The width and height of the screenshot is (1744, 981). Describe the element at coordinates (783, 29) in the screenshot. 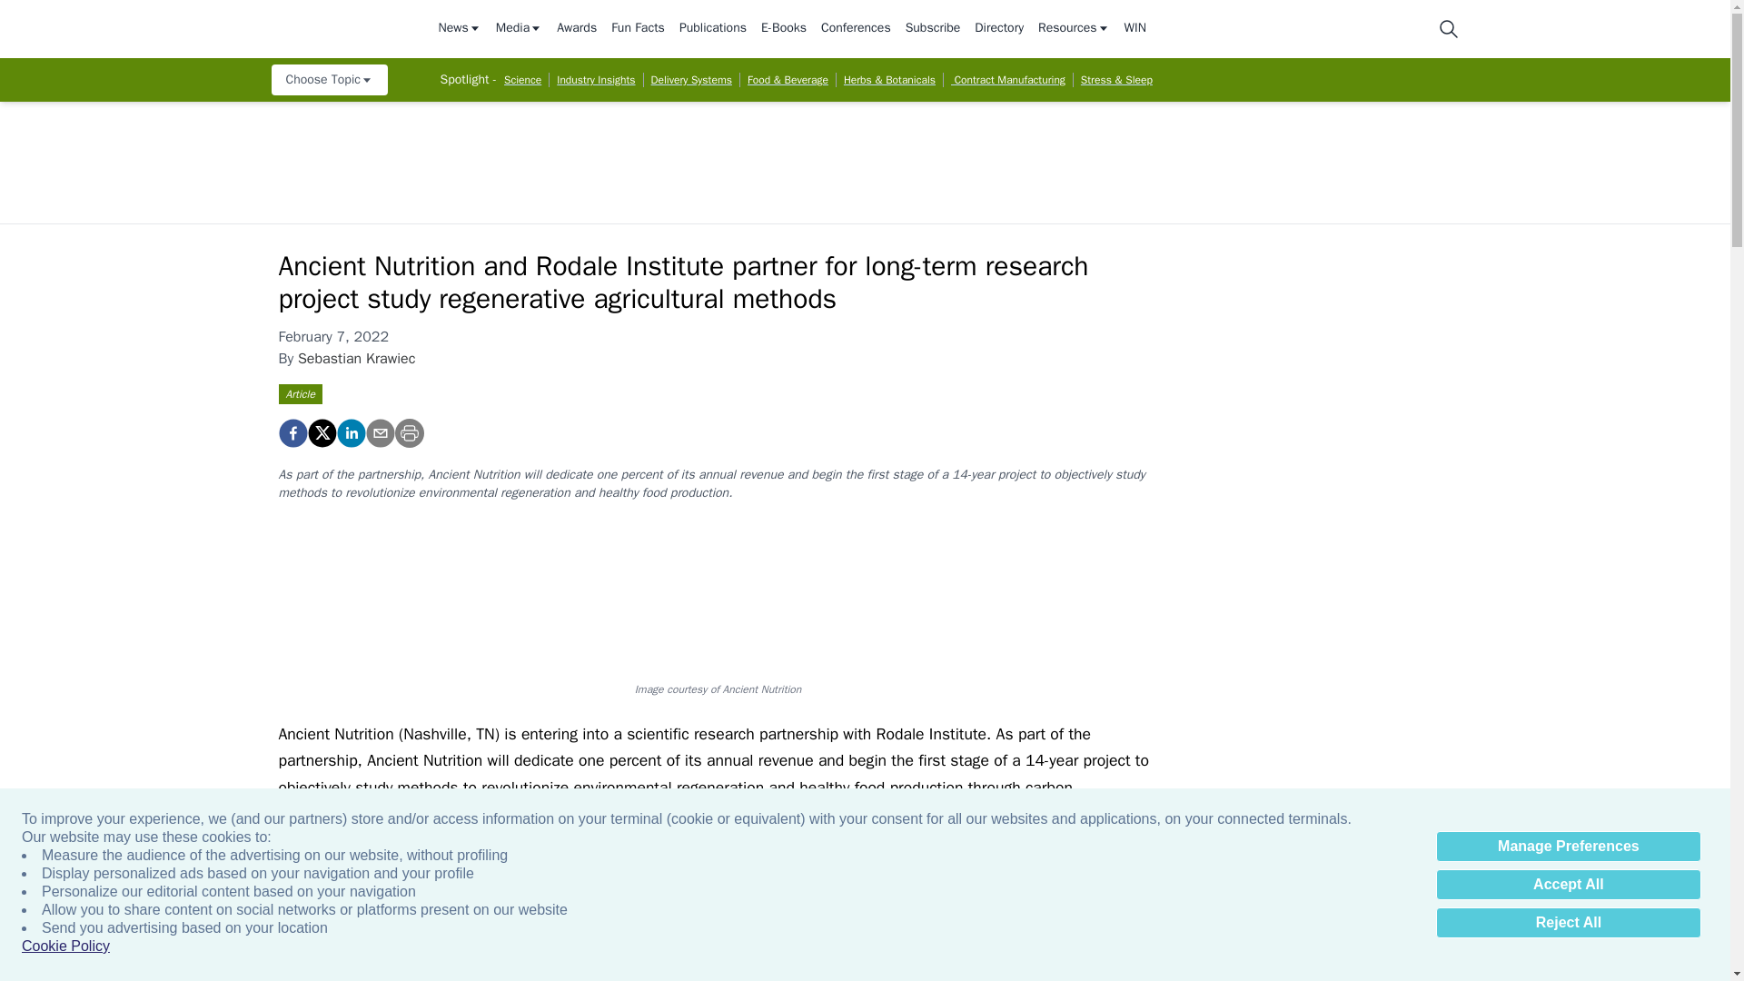

I see `E-Books` at that location.